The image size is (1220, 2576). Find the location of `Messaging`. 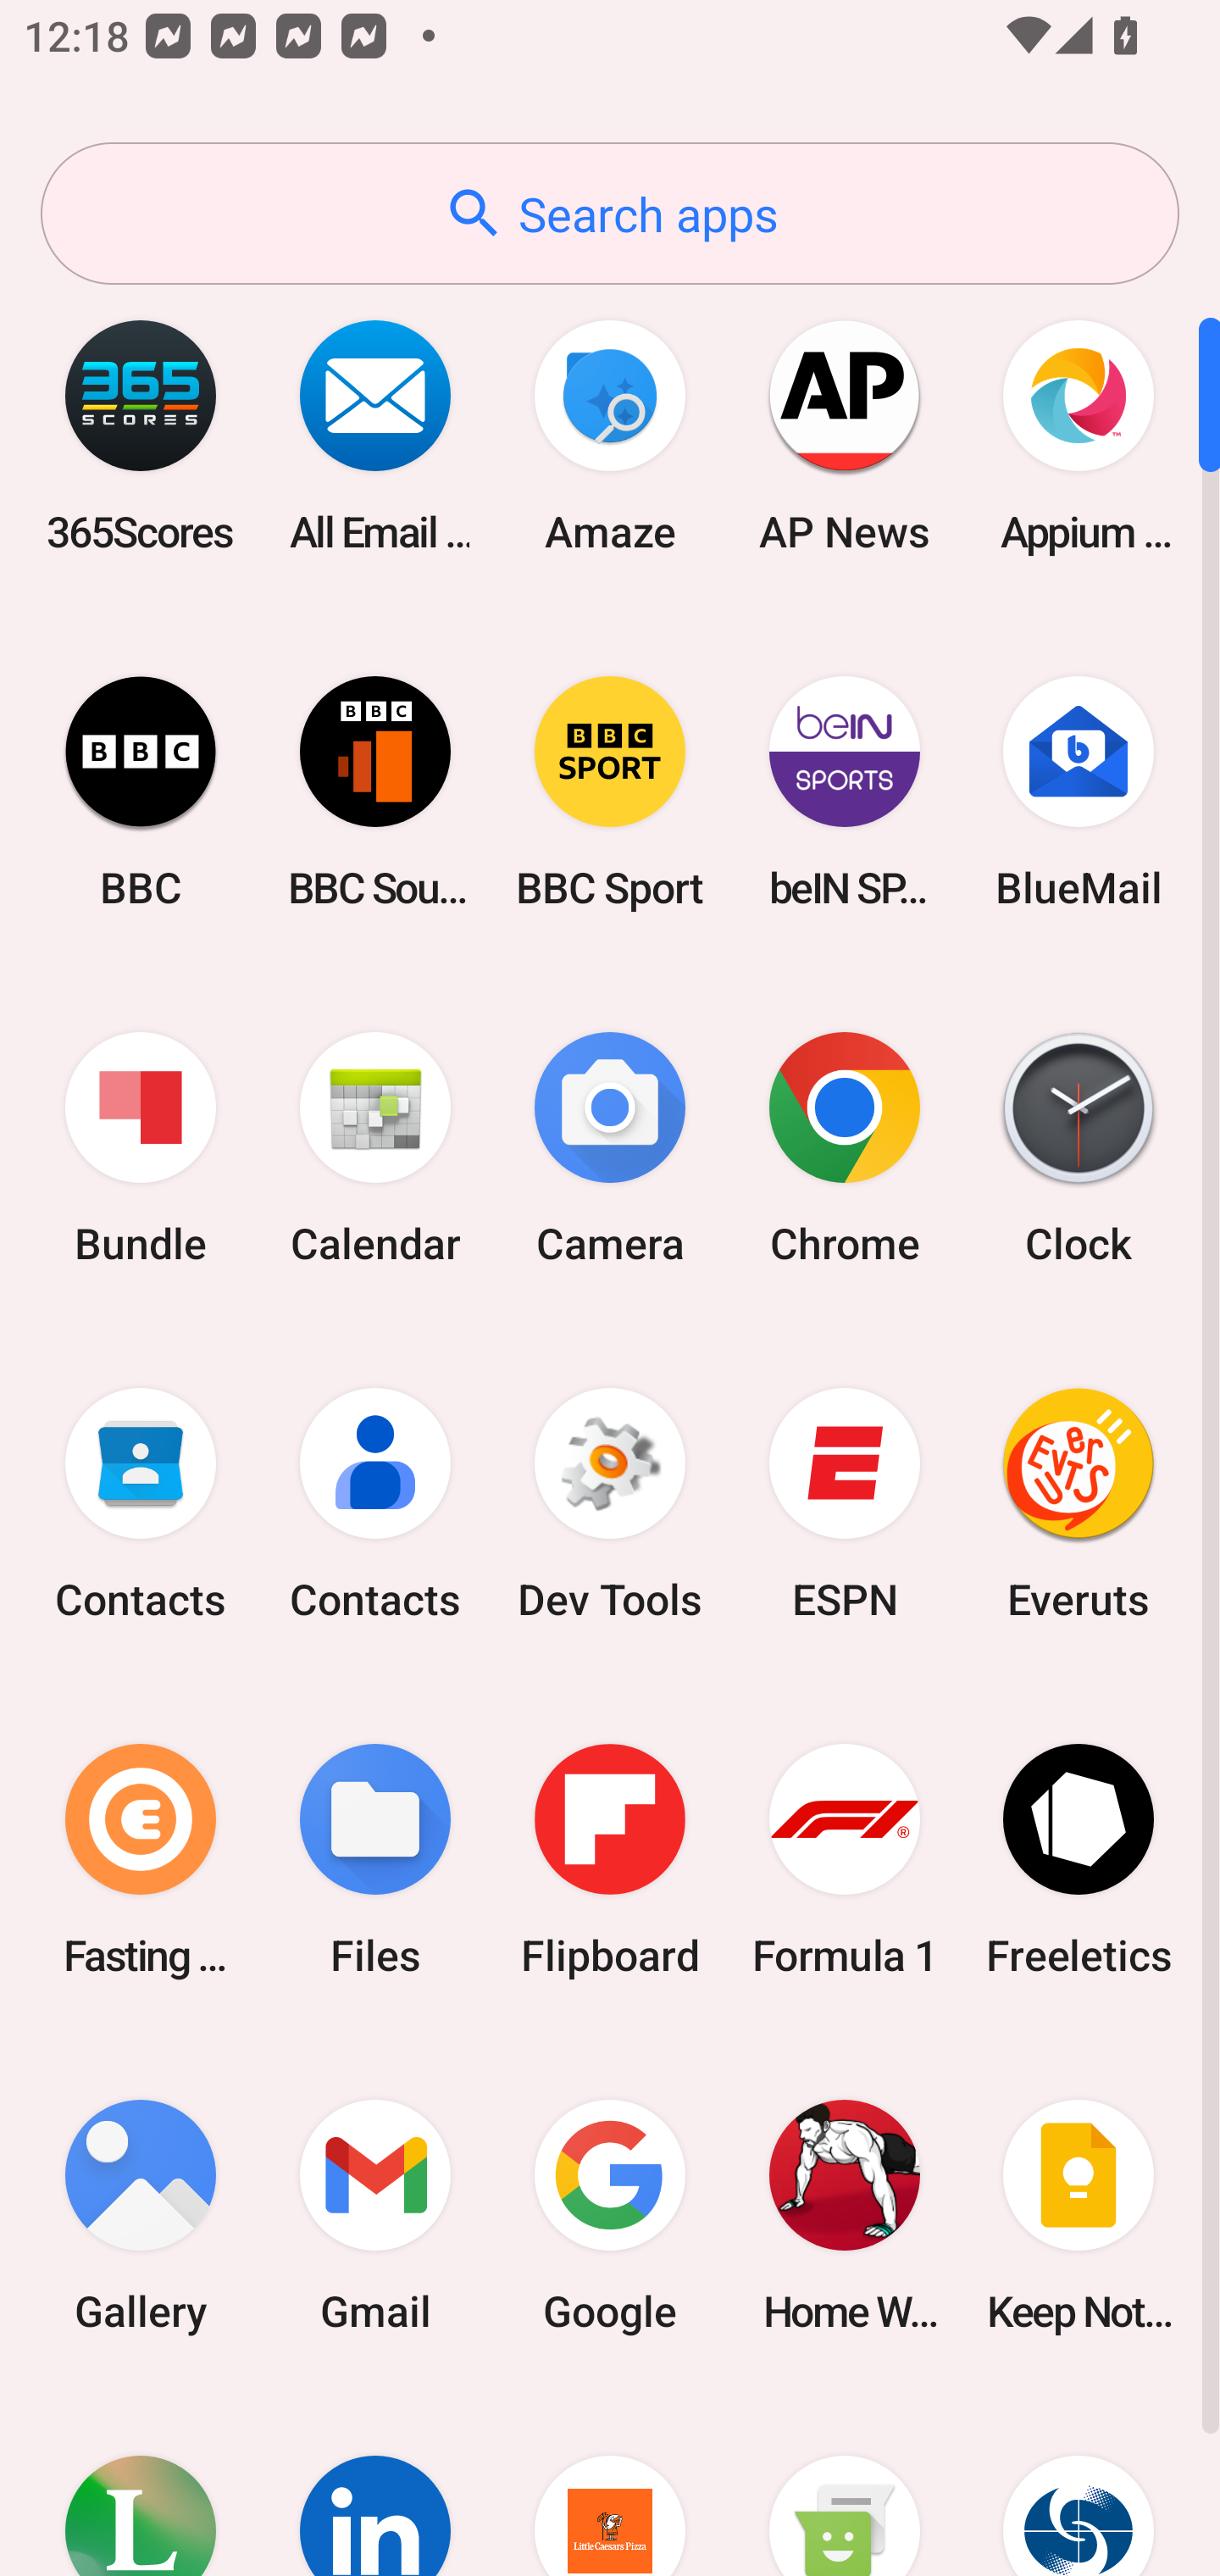

Messaging is located at coordinates (844, 2484).